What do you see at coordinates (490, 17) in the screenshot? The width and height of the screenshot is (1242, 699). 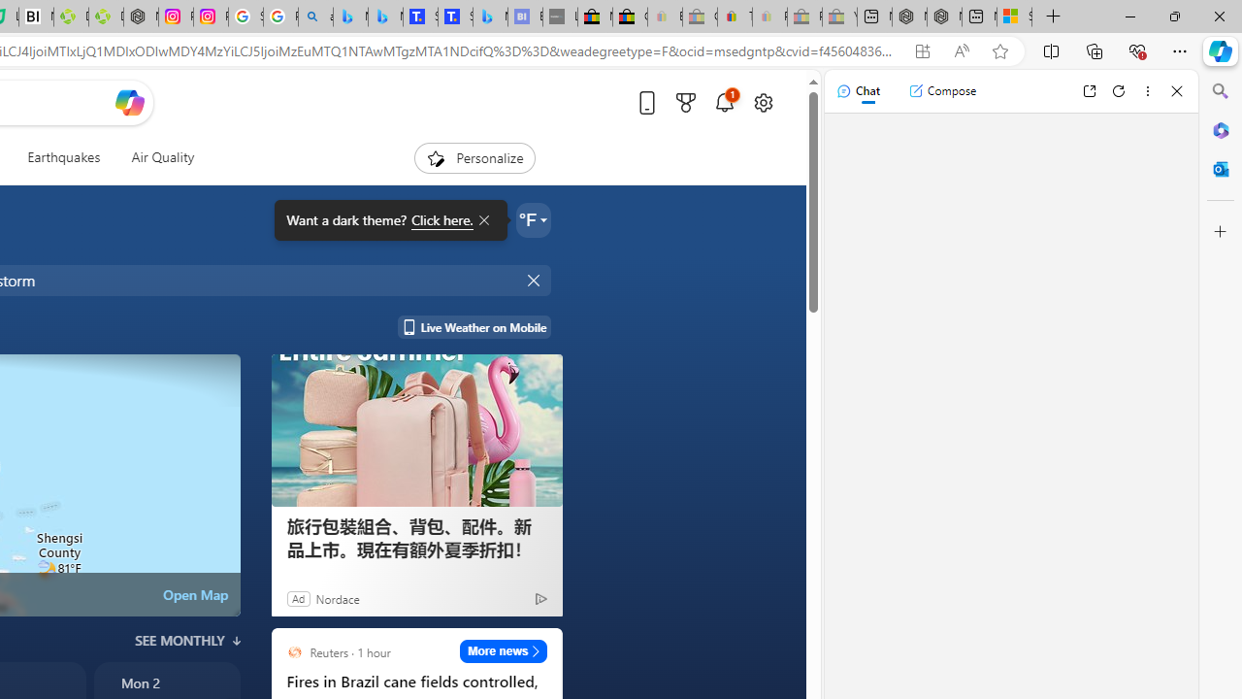 I see `Microsoft Bing Travel - Shangri-La Hotel Bangkok` at bounding box center [490, 17].